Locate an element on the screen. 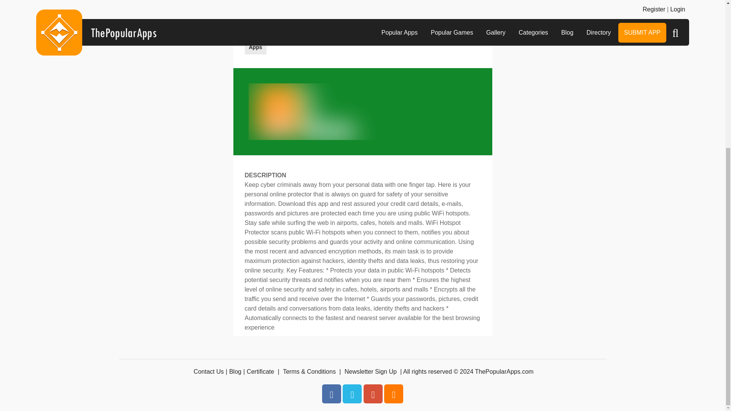 The image size is (731, 411). Contact Us is located at coordinates (209, 371).